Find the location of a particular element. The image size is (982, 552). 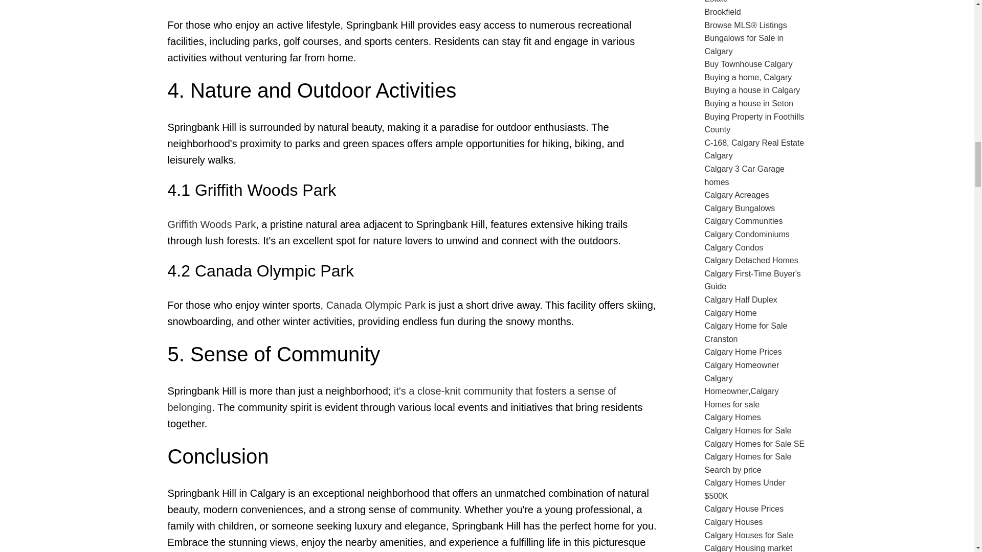

Griffith Woods Park  is located at coordinates (212, 224).